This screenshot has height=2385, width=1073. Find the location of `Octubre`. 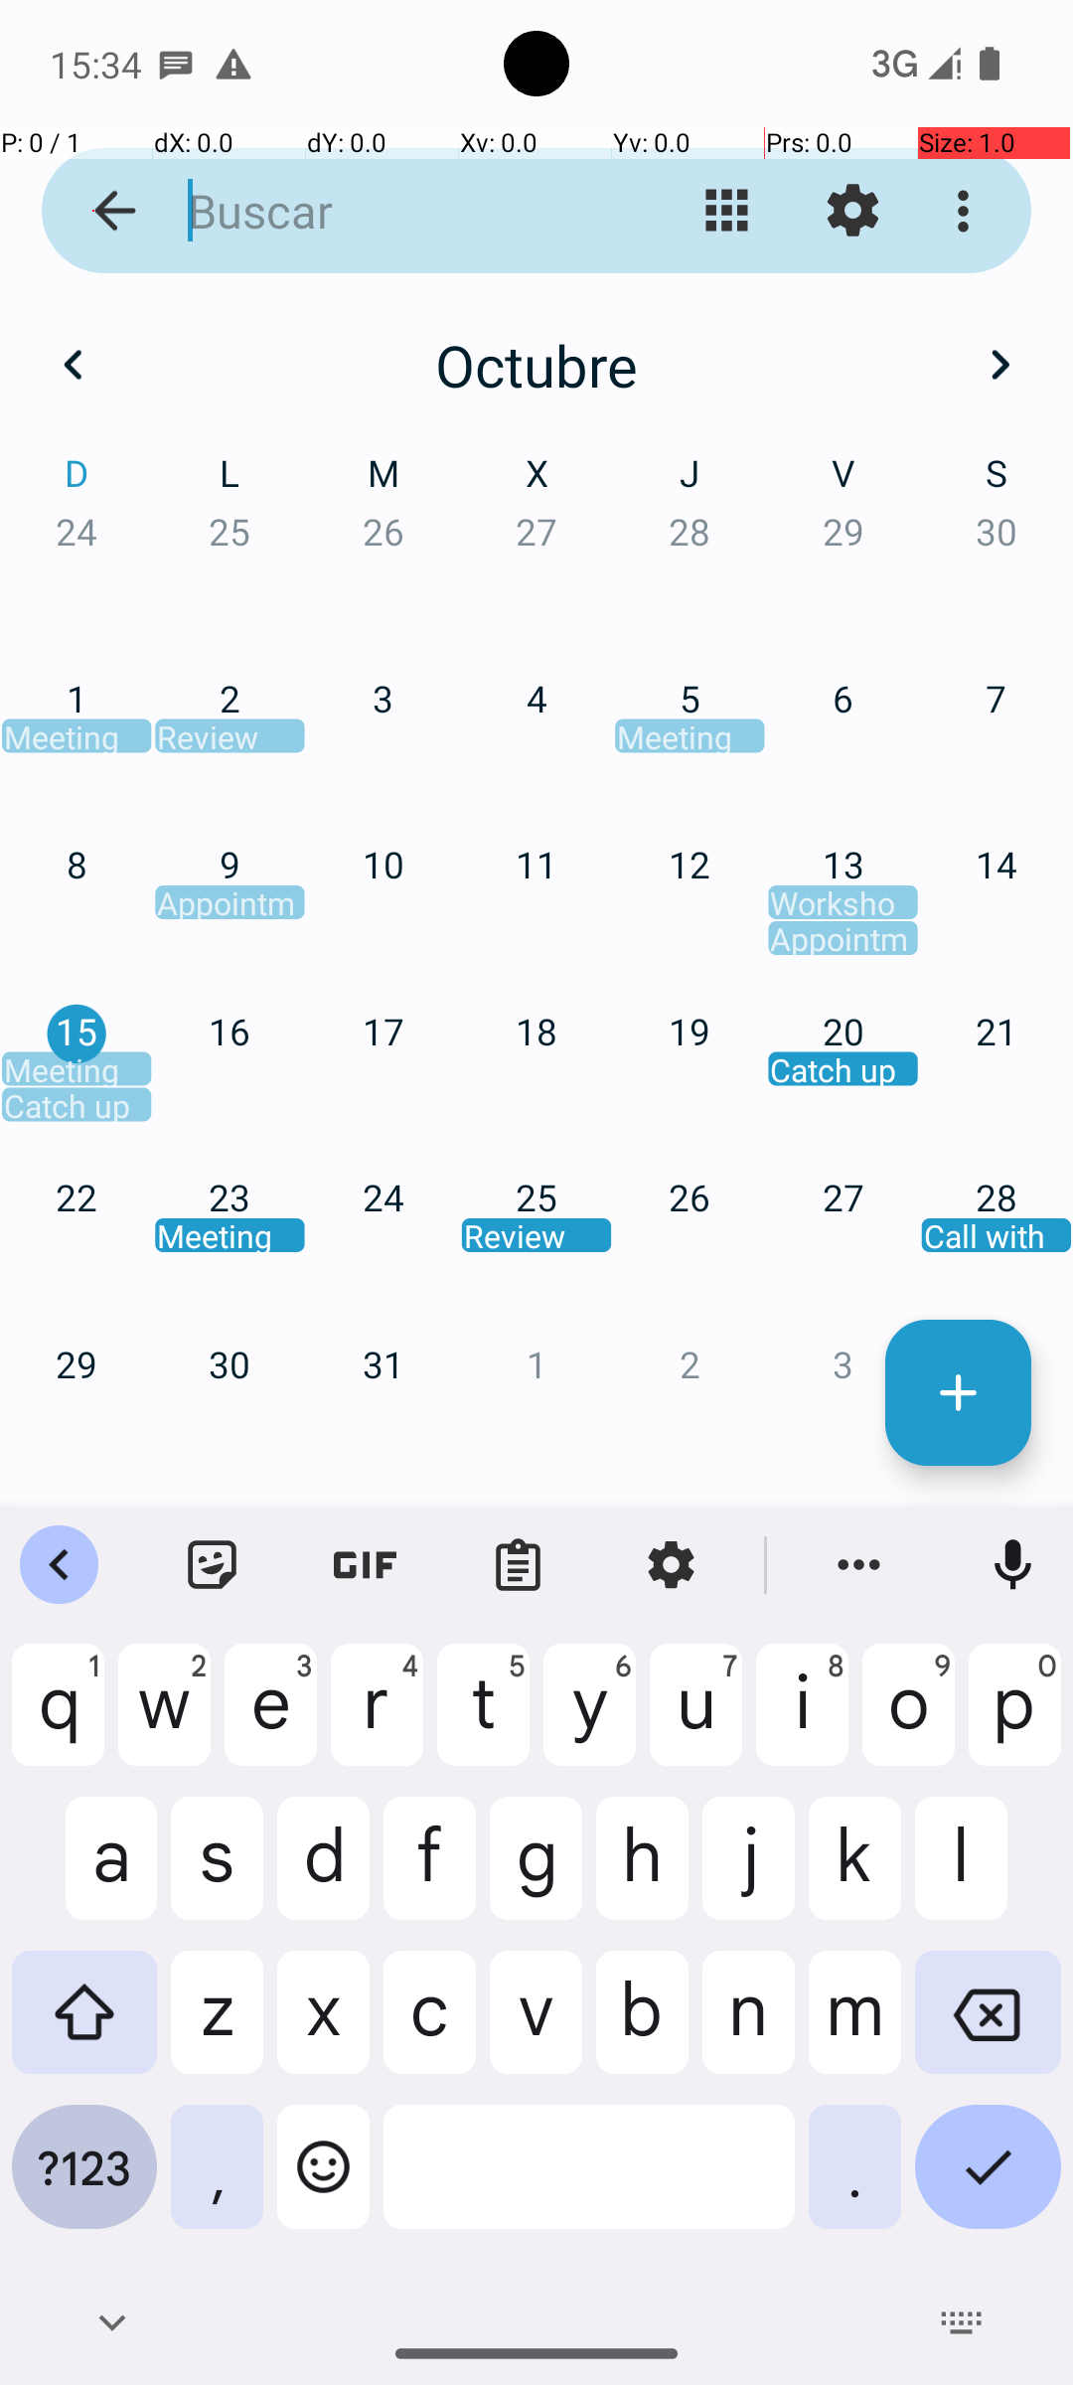

Octubre is located at coordinates (536, 365).